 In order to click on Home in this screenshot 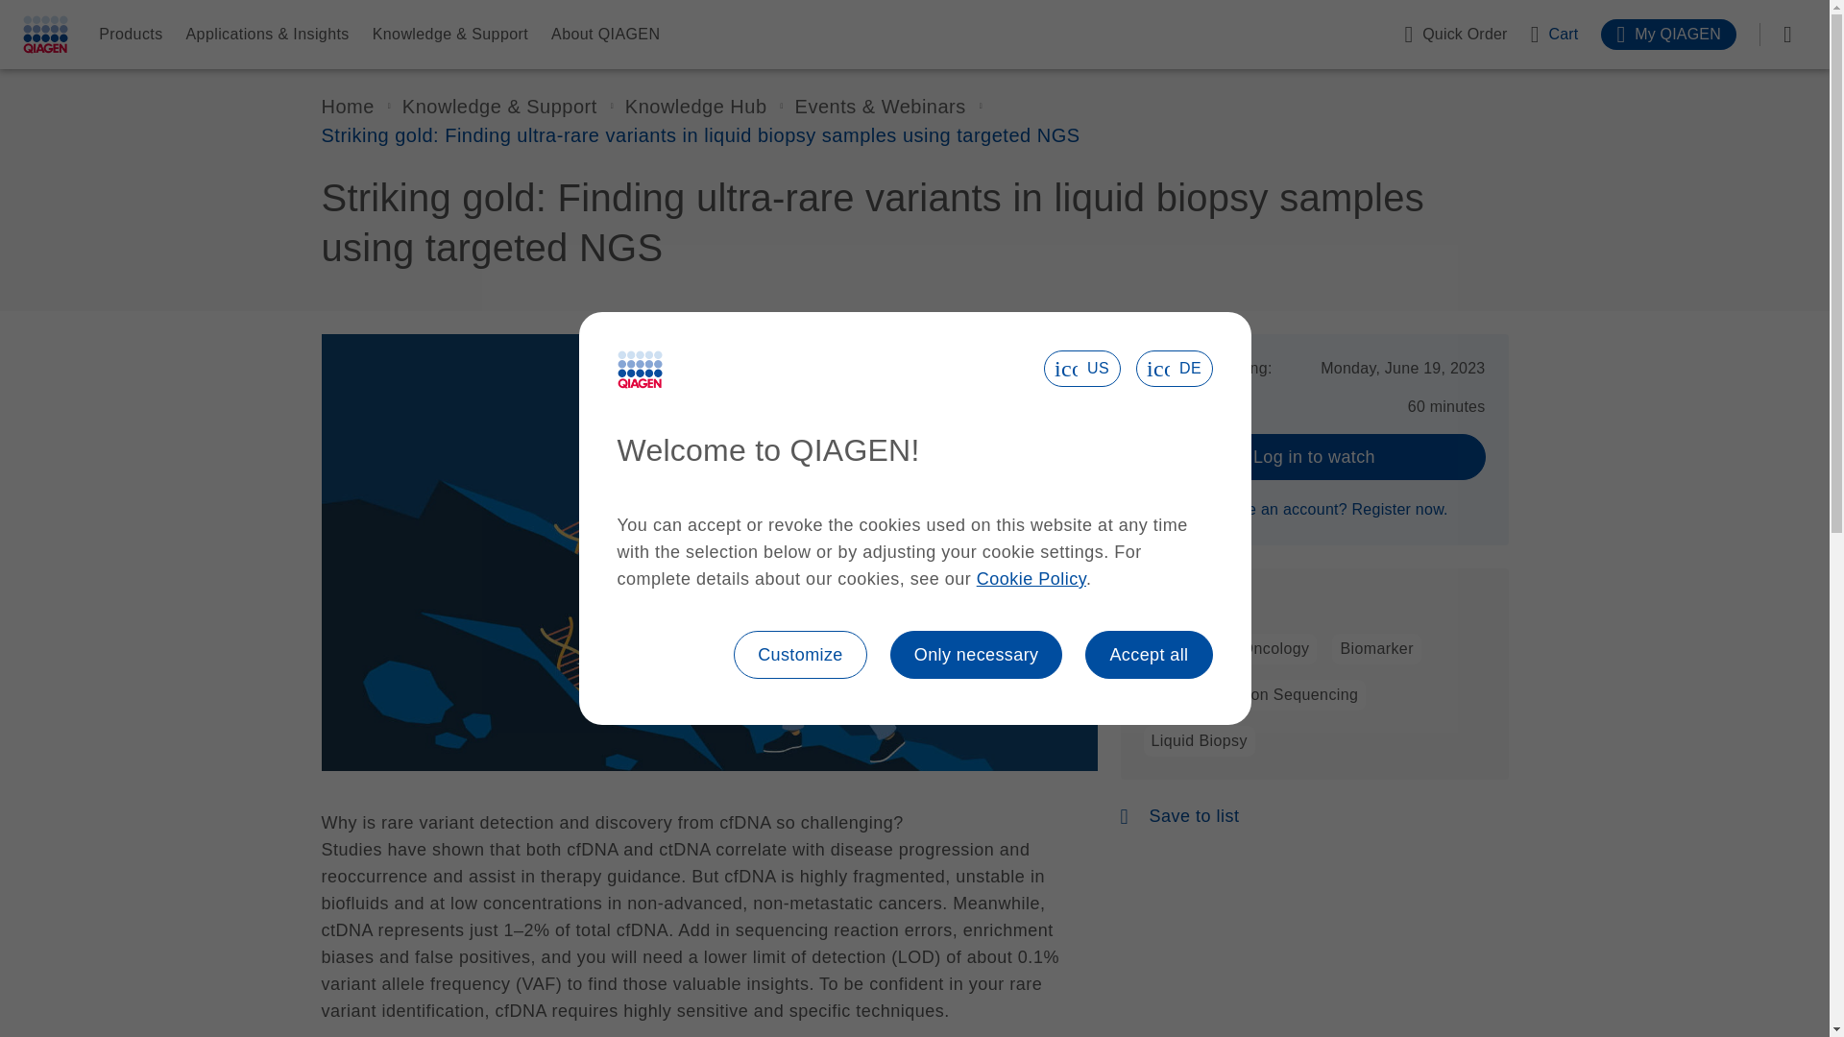, I will do `click(348, 107)`.